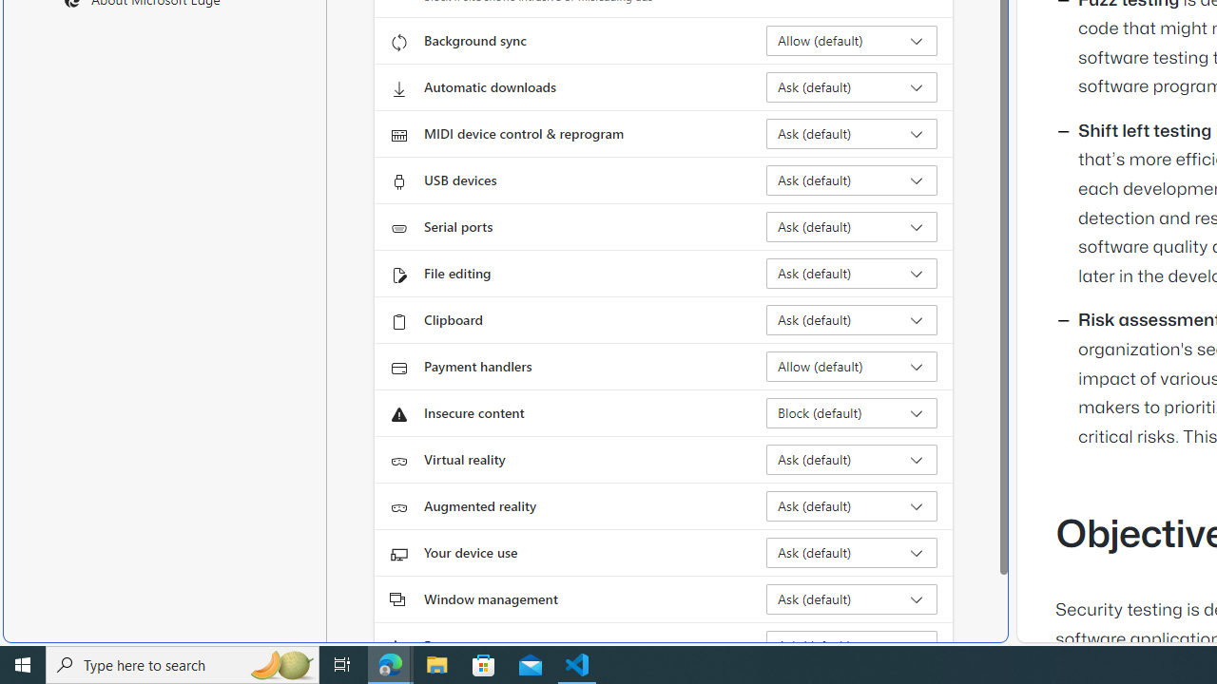  Describe the element at coordinates (852, 274) in the screenshot. I see `File editing Ask (default)` at that location.